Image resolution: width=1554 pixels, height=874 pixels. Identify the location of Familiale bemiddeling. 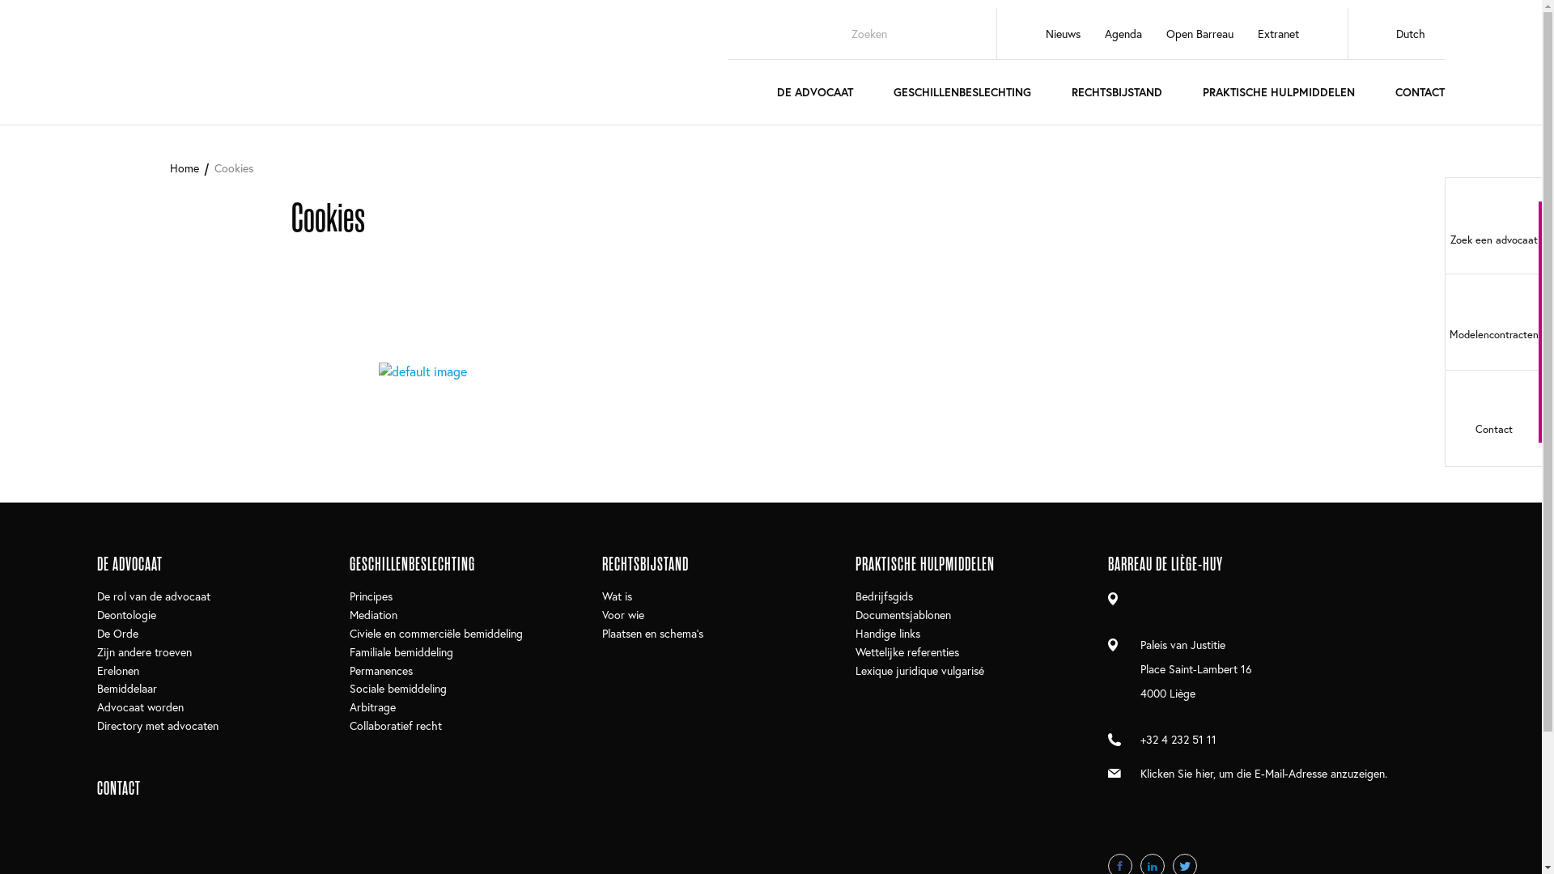
(401, 652).